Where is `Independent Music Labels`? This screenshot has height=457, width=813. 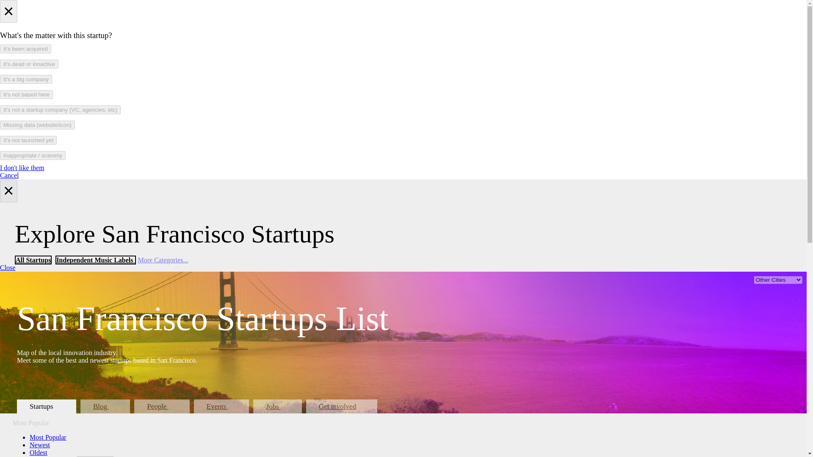 Independent Music Labels is located at coordinates (95, 260).